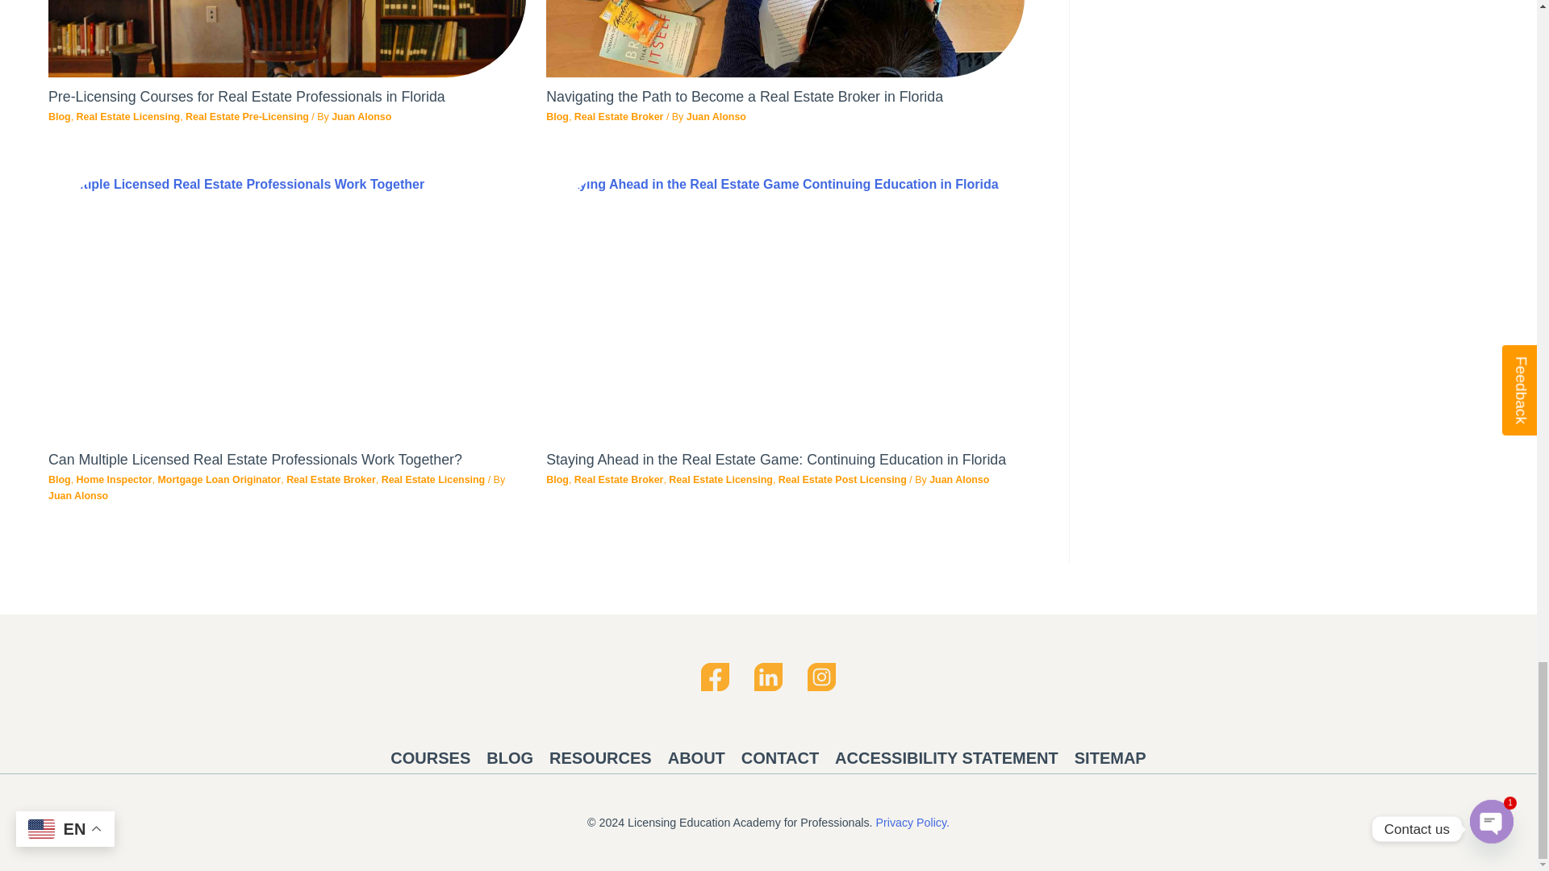 The width and height of the screenshot is (1549, 871). What do you see at coordinates (361, 117) in the screenshot?
I see `View all posts by Juan Alonso` at bounding box center [361, 117].